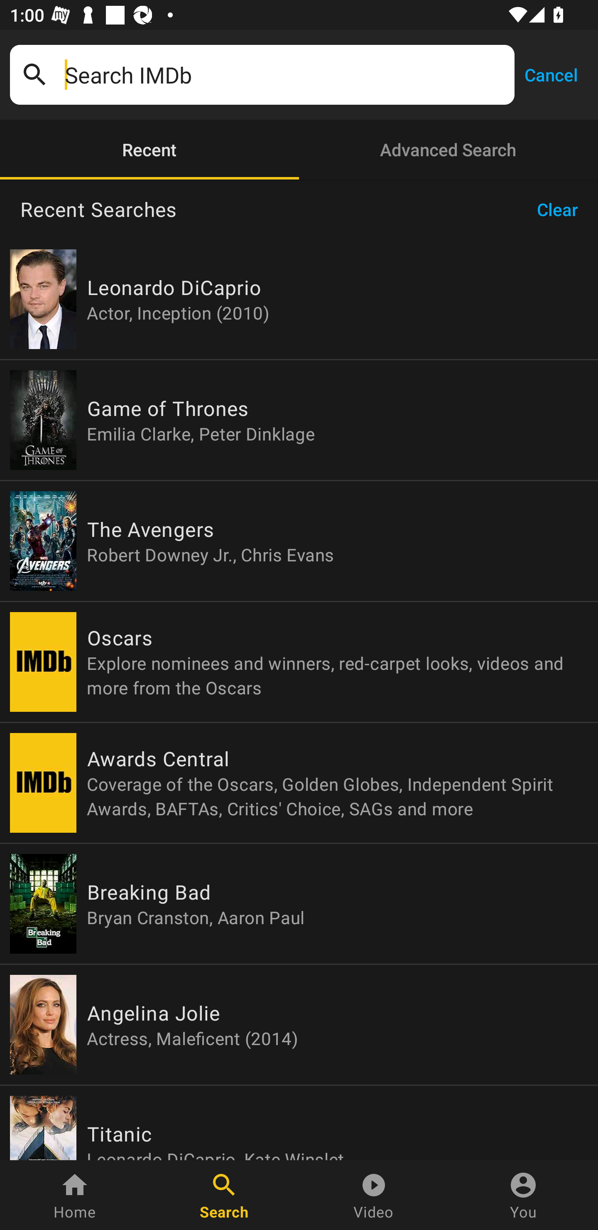 This screenshot has height=1230, width=598. Describe the element at coordinates (299, 1123) in the screenshot. I see `Titanic Leonardo DiCaprio, Kate Winslet` at that location.